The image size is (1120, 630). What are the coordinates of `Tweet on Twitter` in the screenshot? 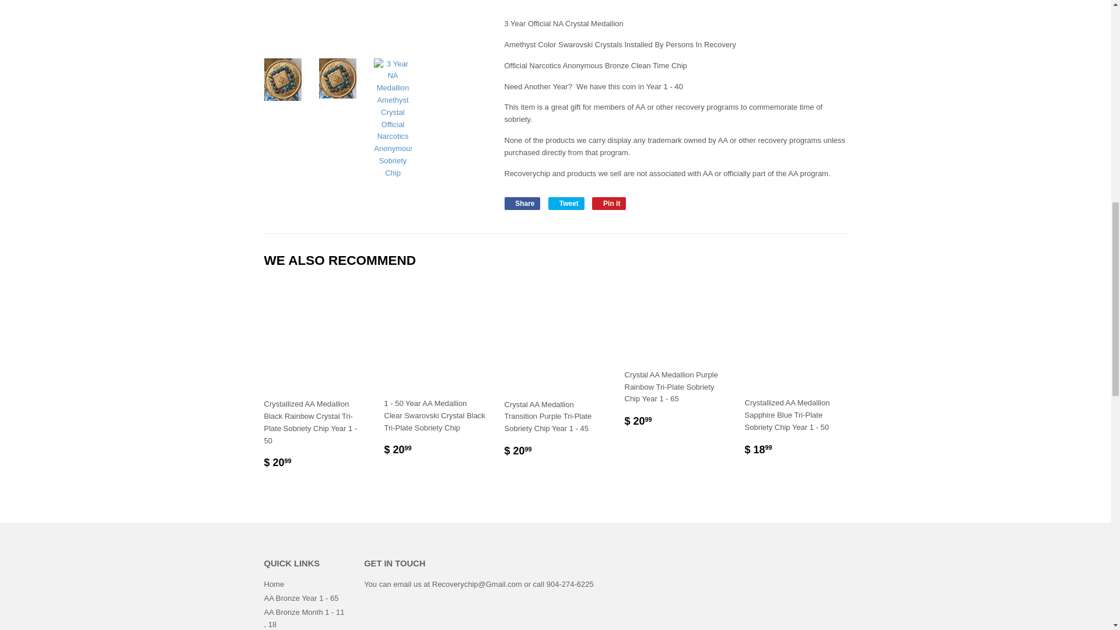 It's located at (566, 203).